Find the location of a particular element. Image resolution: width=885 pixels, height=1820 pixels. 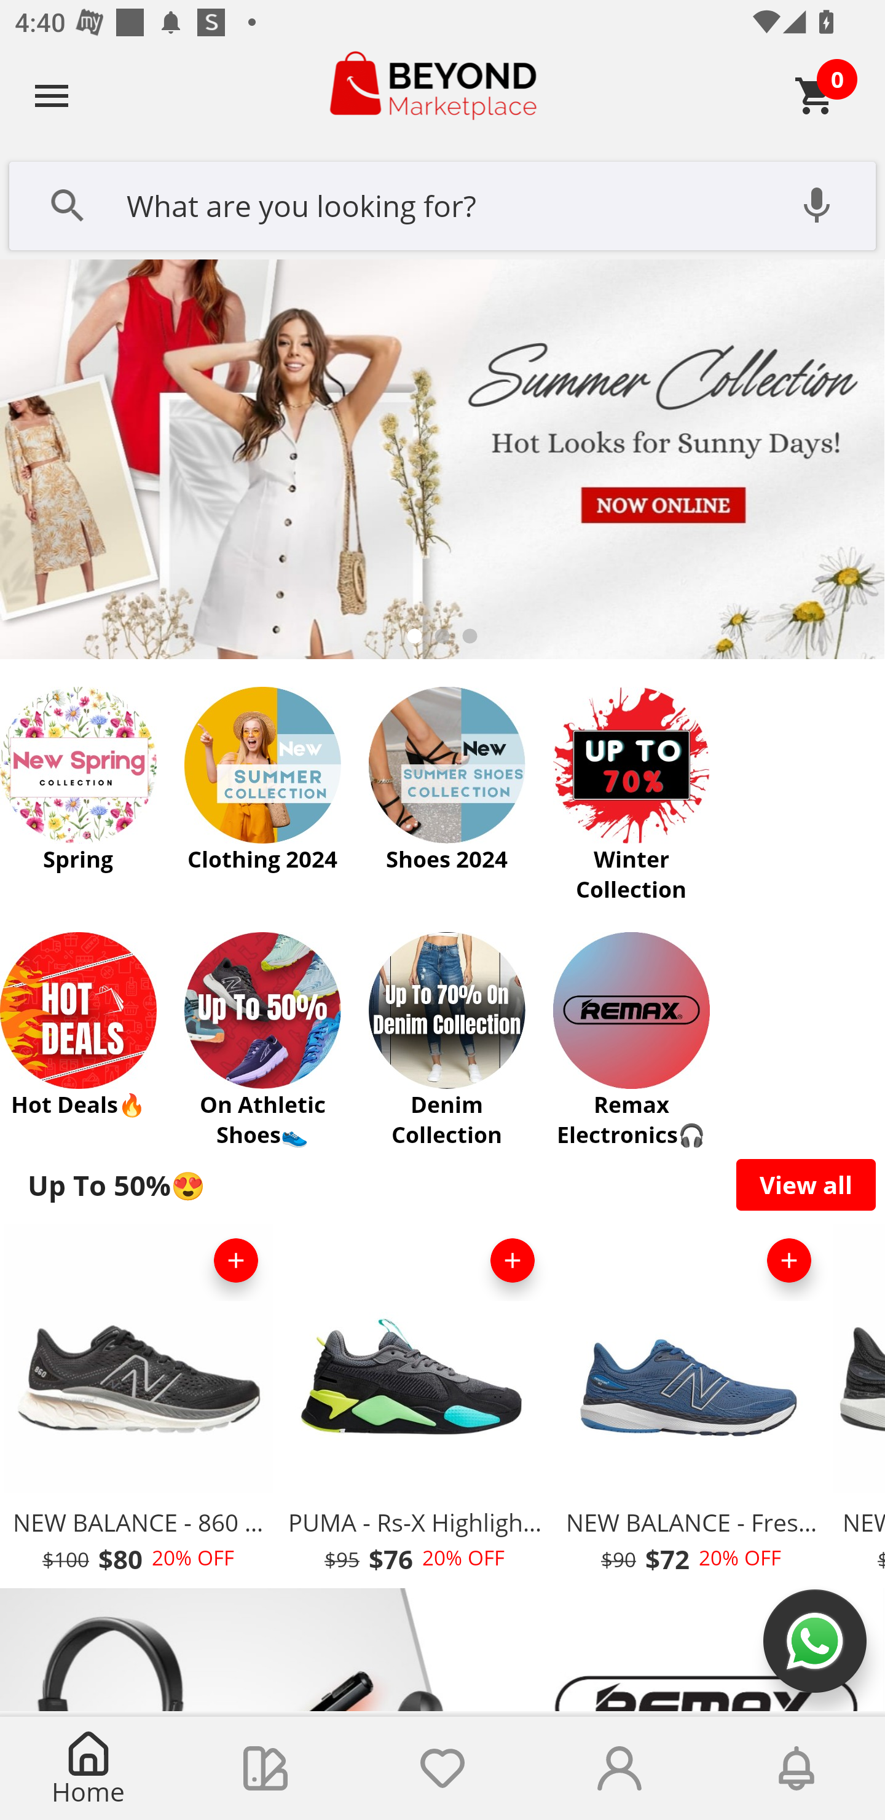

NEW BALANCE - 860 Running Shoes $100 $80 20% OFF is located at coordinates (138, 1404).